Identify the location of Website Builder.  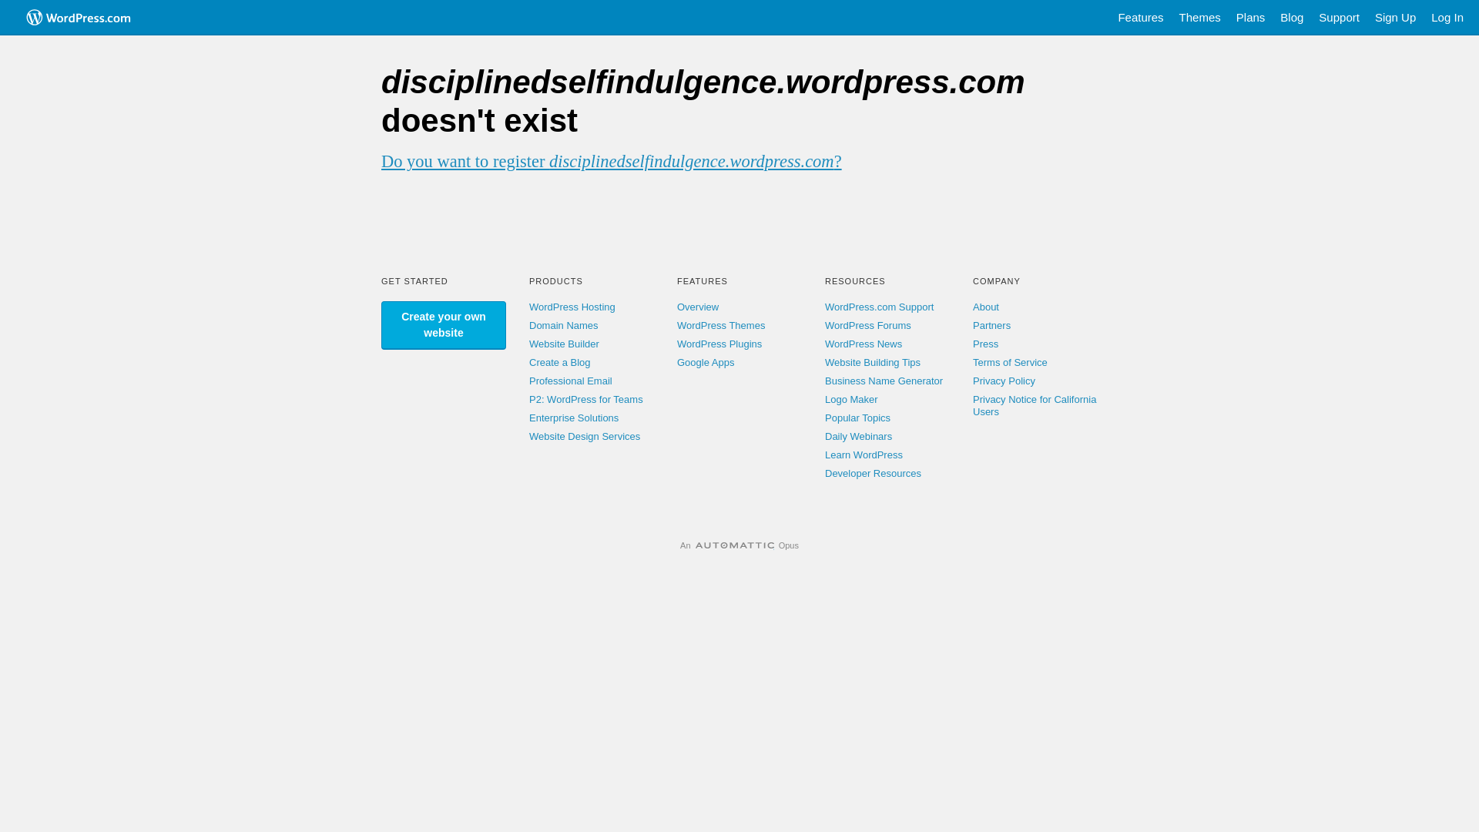
(564, 344).